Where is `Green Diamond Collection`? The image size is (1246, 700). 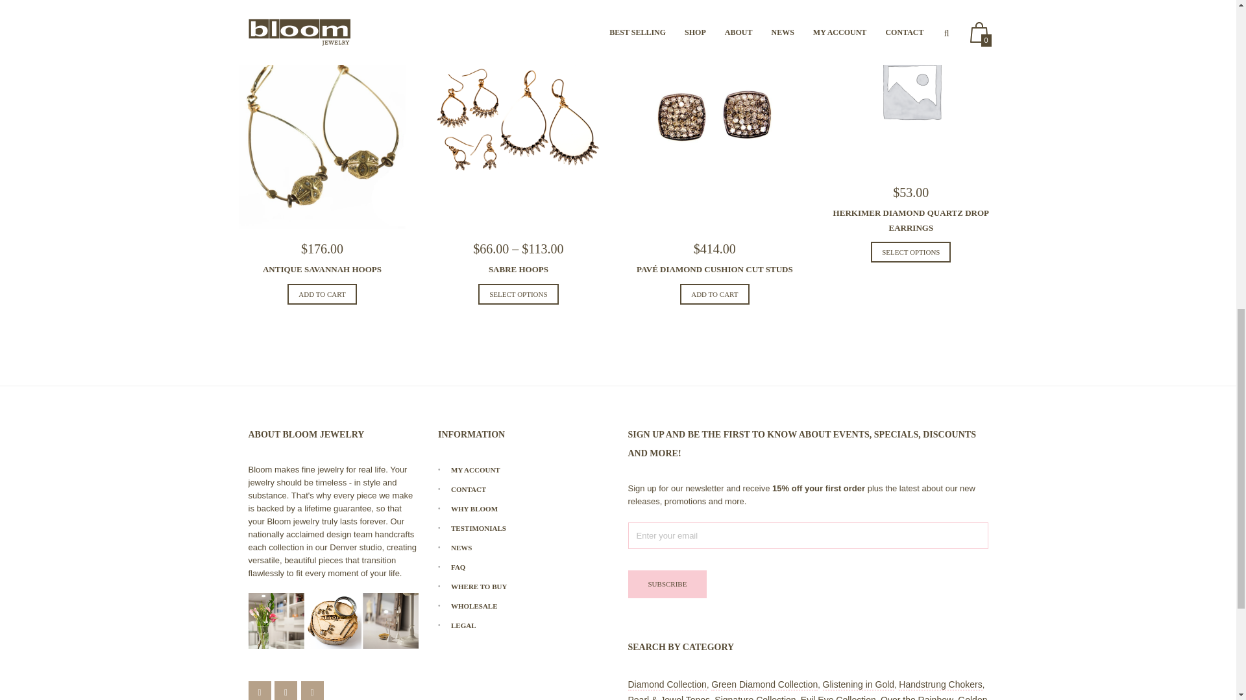 Green Diamond Collection is located at coordinates (764, 684).